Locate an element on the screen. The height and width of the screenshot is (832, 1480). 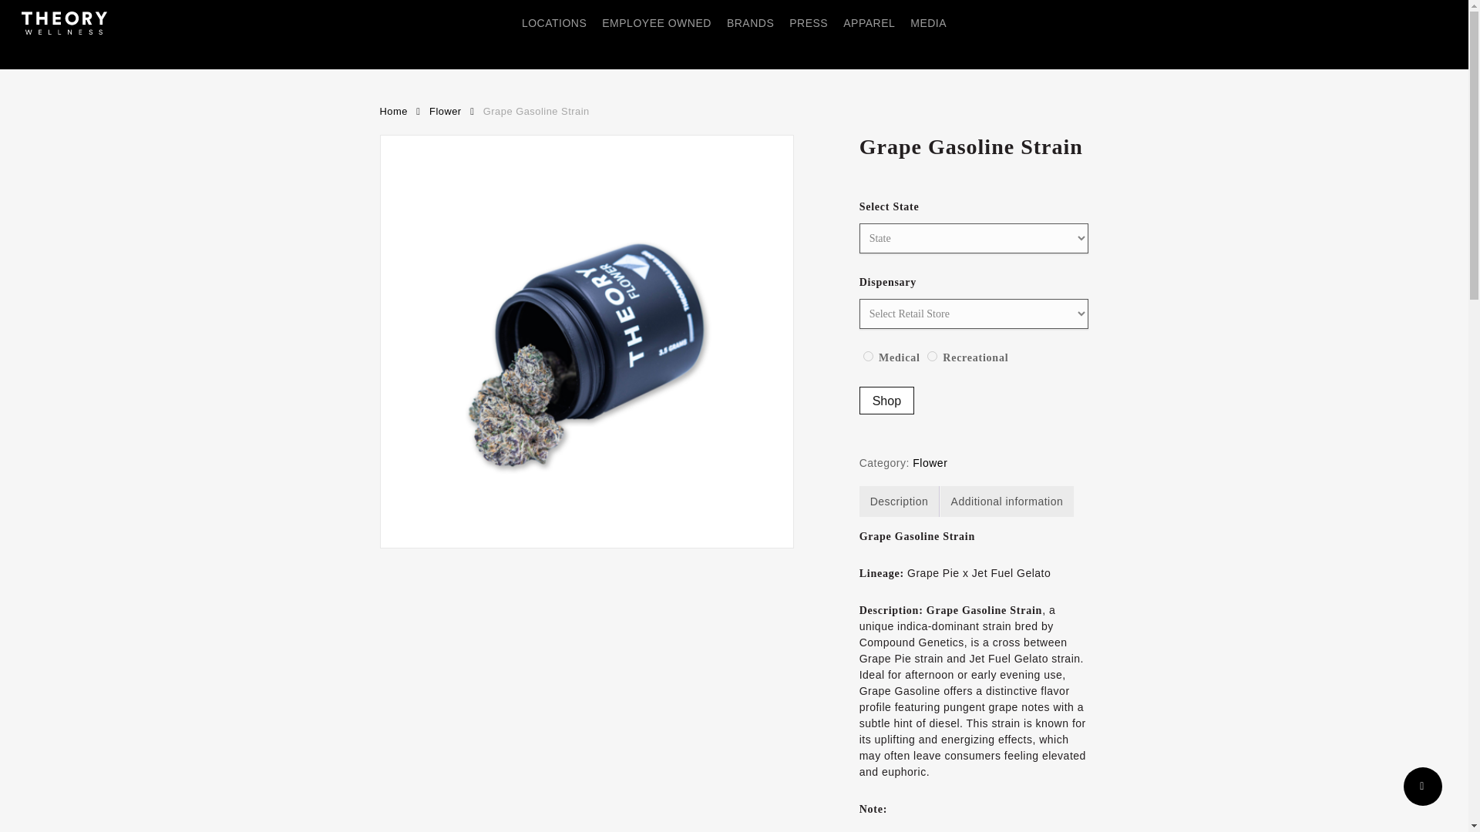
Home is located at coordinates (393, 111).